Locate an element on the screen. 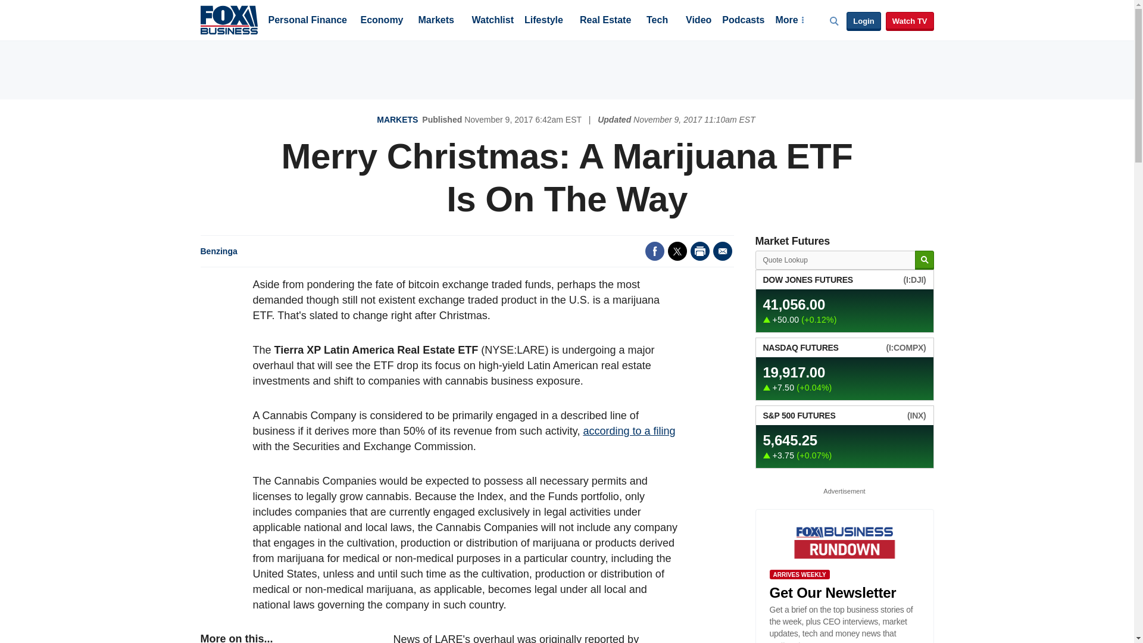  Lifestyle is located at coordinates (544, 21).